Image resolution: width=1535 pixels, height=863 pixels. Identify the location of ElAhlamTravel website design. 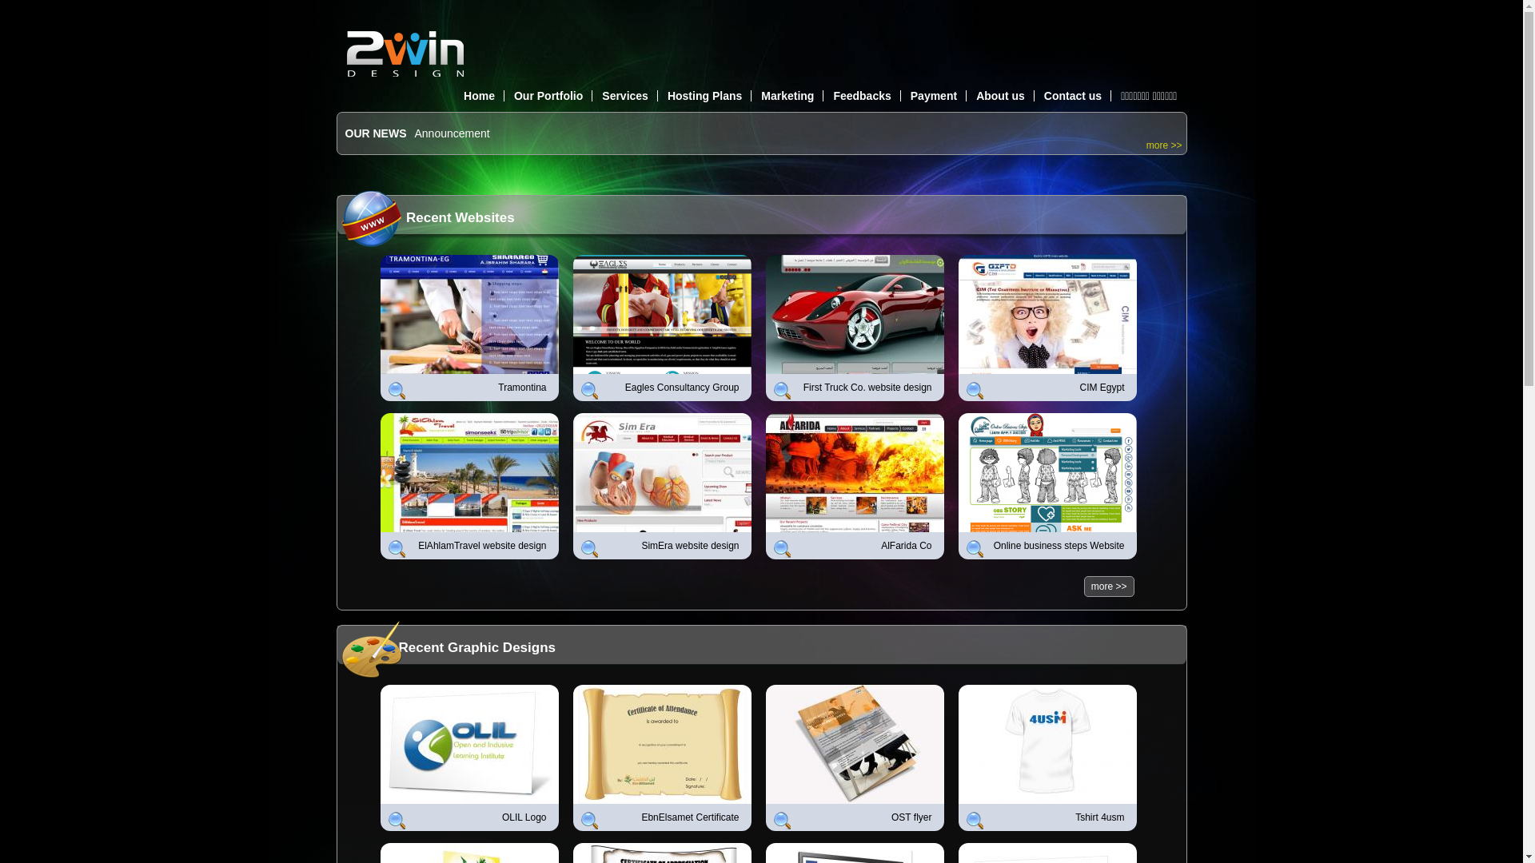
(468, 546).